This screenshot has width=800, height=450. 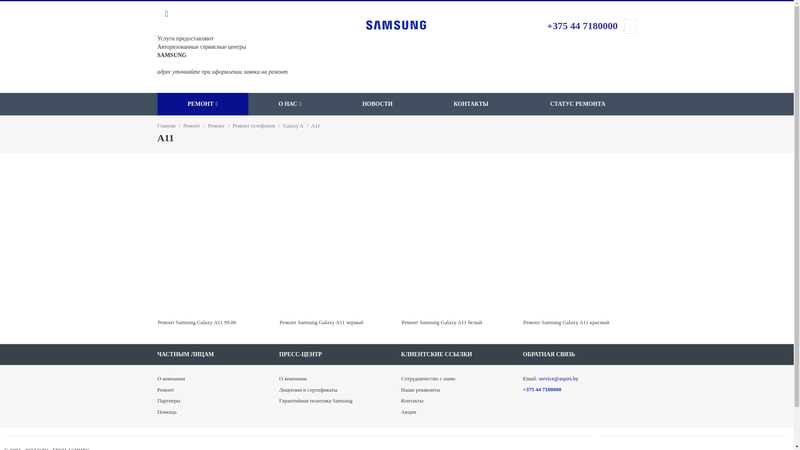 I want to click on Galaxy A, so click(x=293, y=126).